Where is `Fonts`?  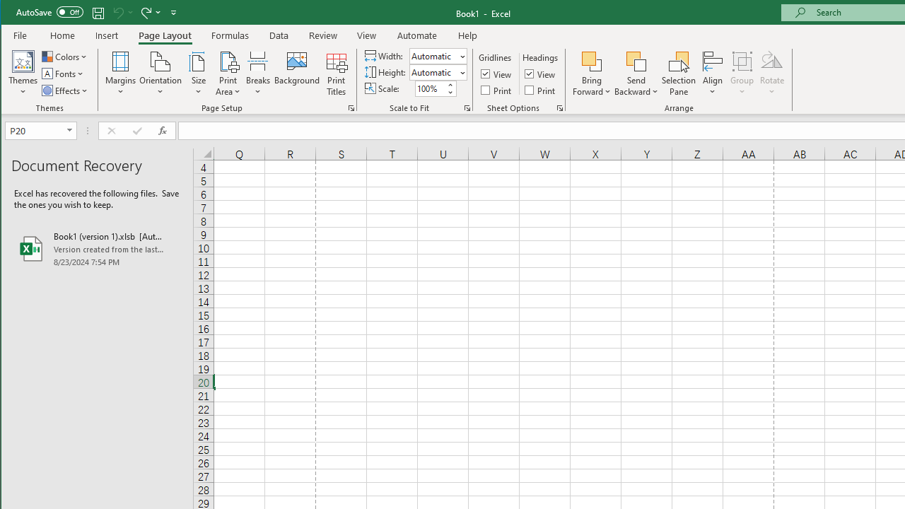 Fonts is located at coordinates (64, 74).